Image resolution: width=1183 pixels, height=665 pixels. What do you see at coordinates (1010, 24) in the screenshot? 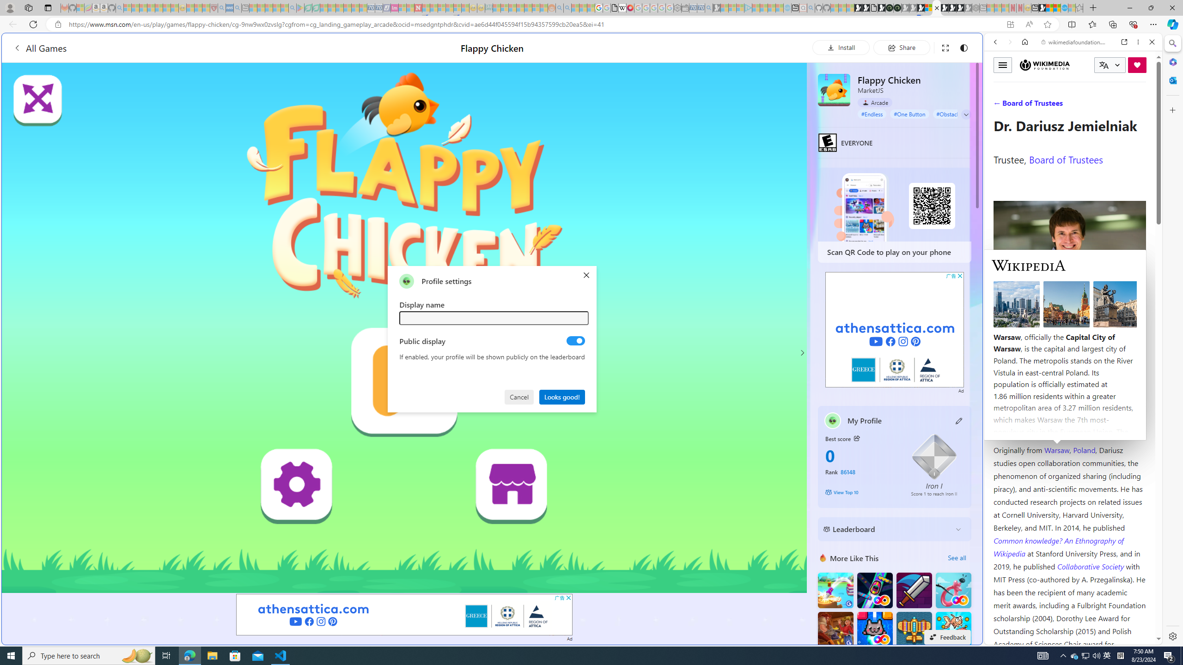
I see `App available. Install Flappy Chicken` at bounding box center [1010, 24].